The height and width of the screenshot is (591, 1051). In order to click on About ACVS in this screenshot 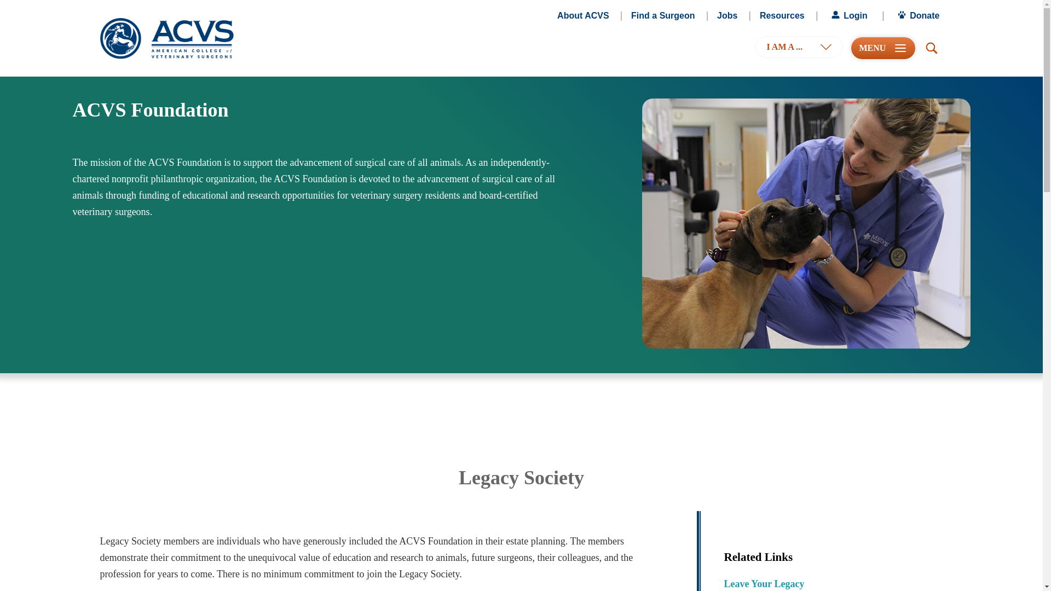, I will do `click(583, 16)`.